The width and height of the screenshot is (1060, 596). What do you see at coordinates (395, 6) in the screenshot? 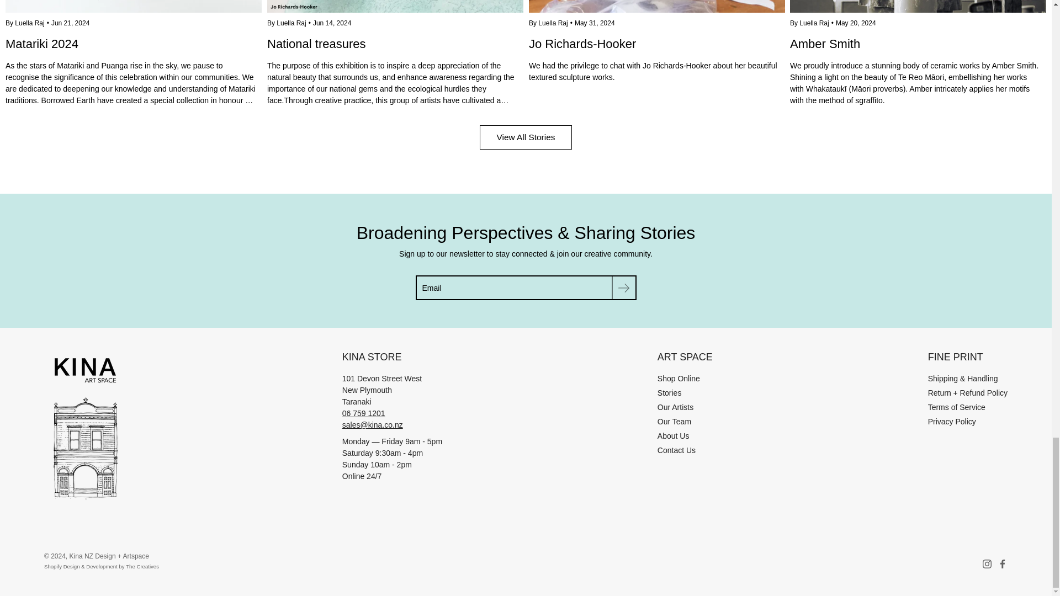
I see `National treasures` at bounding box center [395, 6].